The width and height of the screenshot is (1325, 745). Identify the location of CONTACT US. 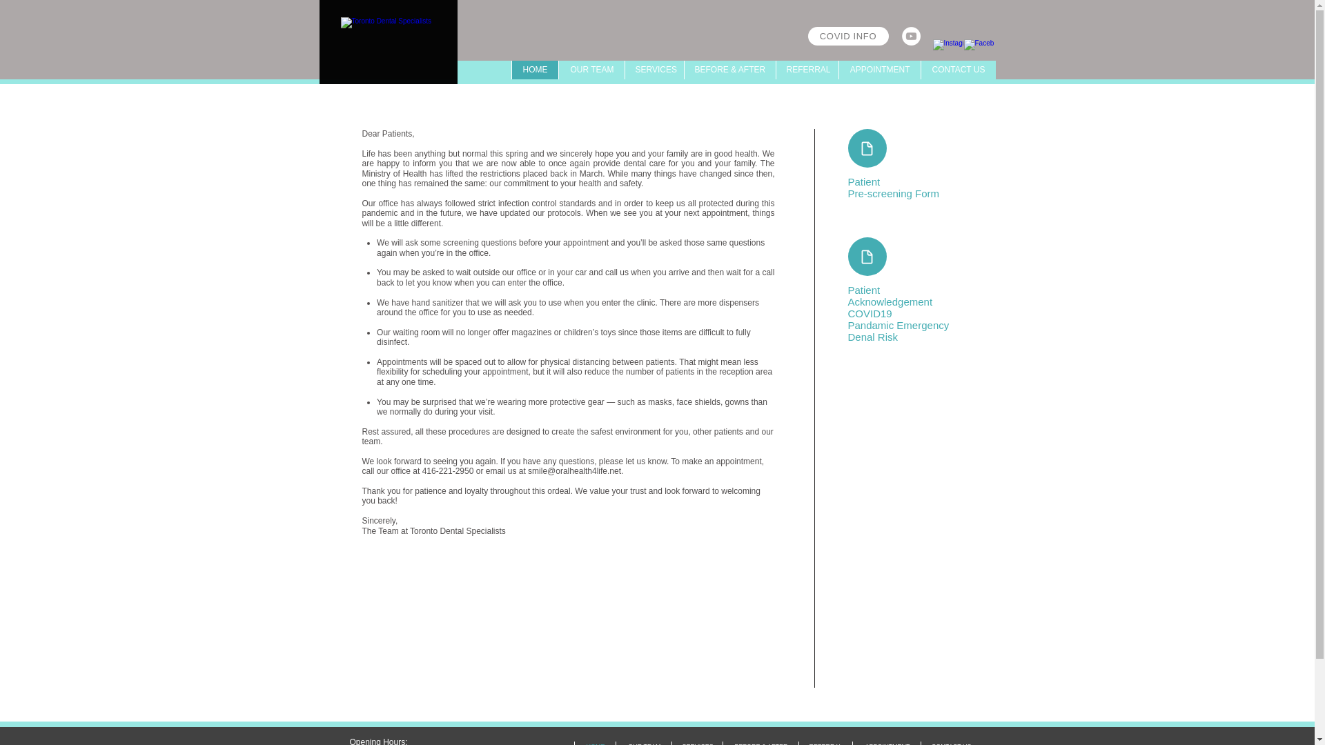
(958, 69).